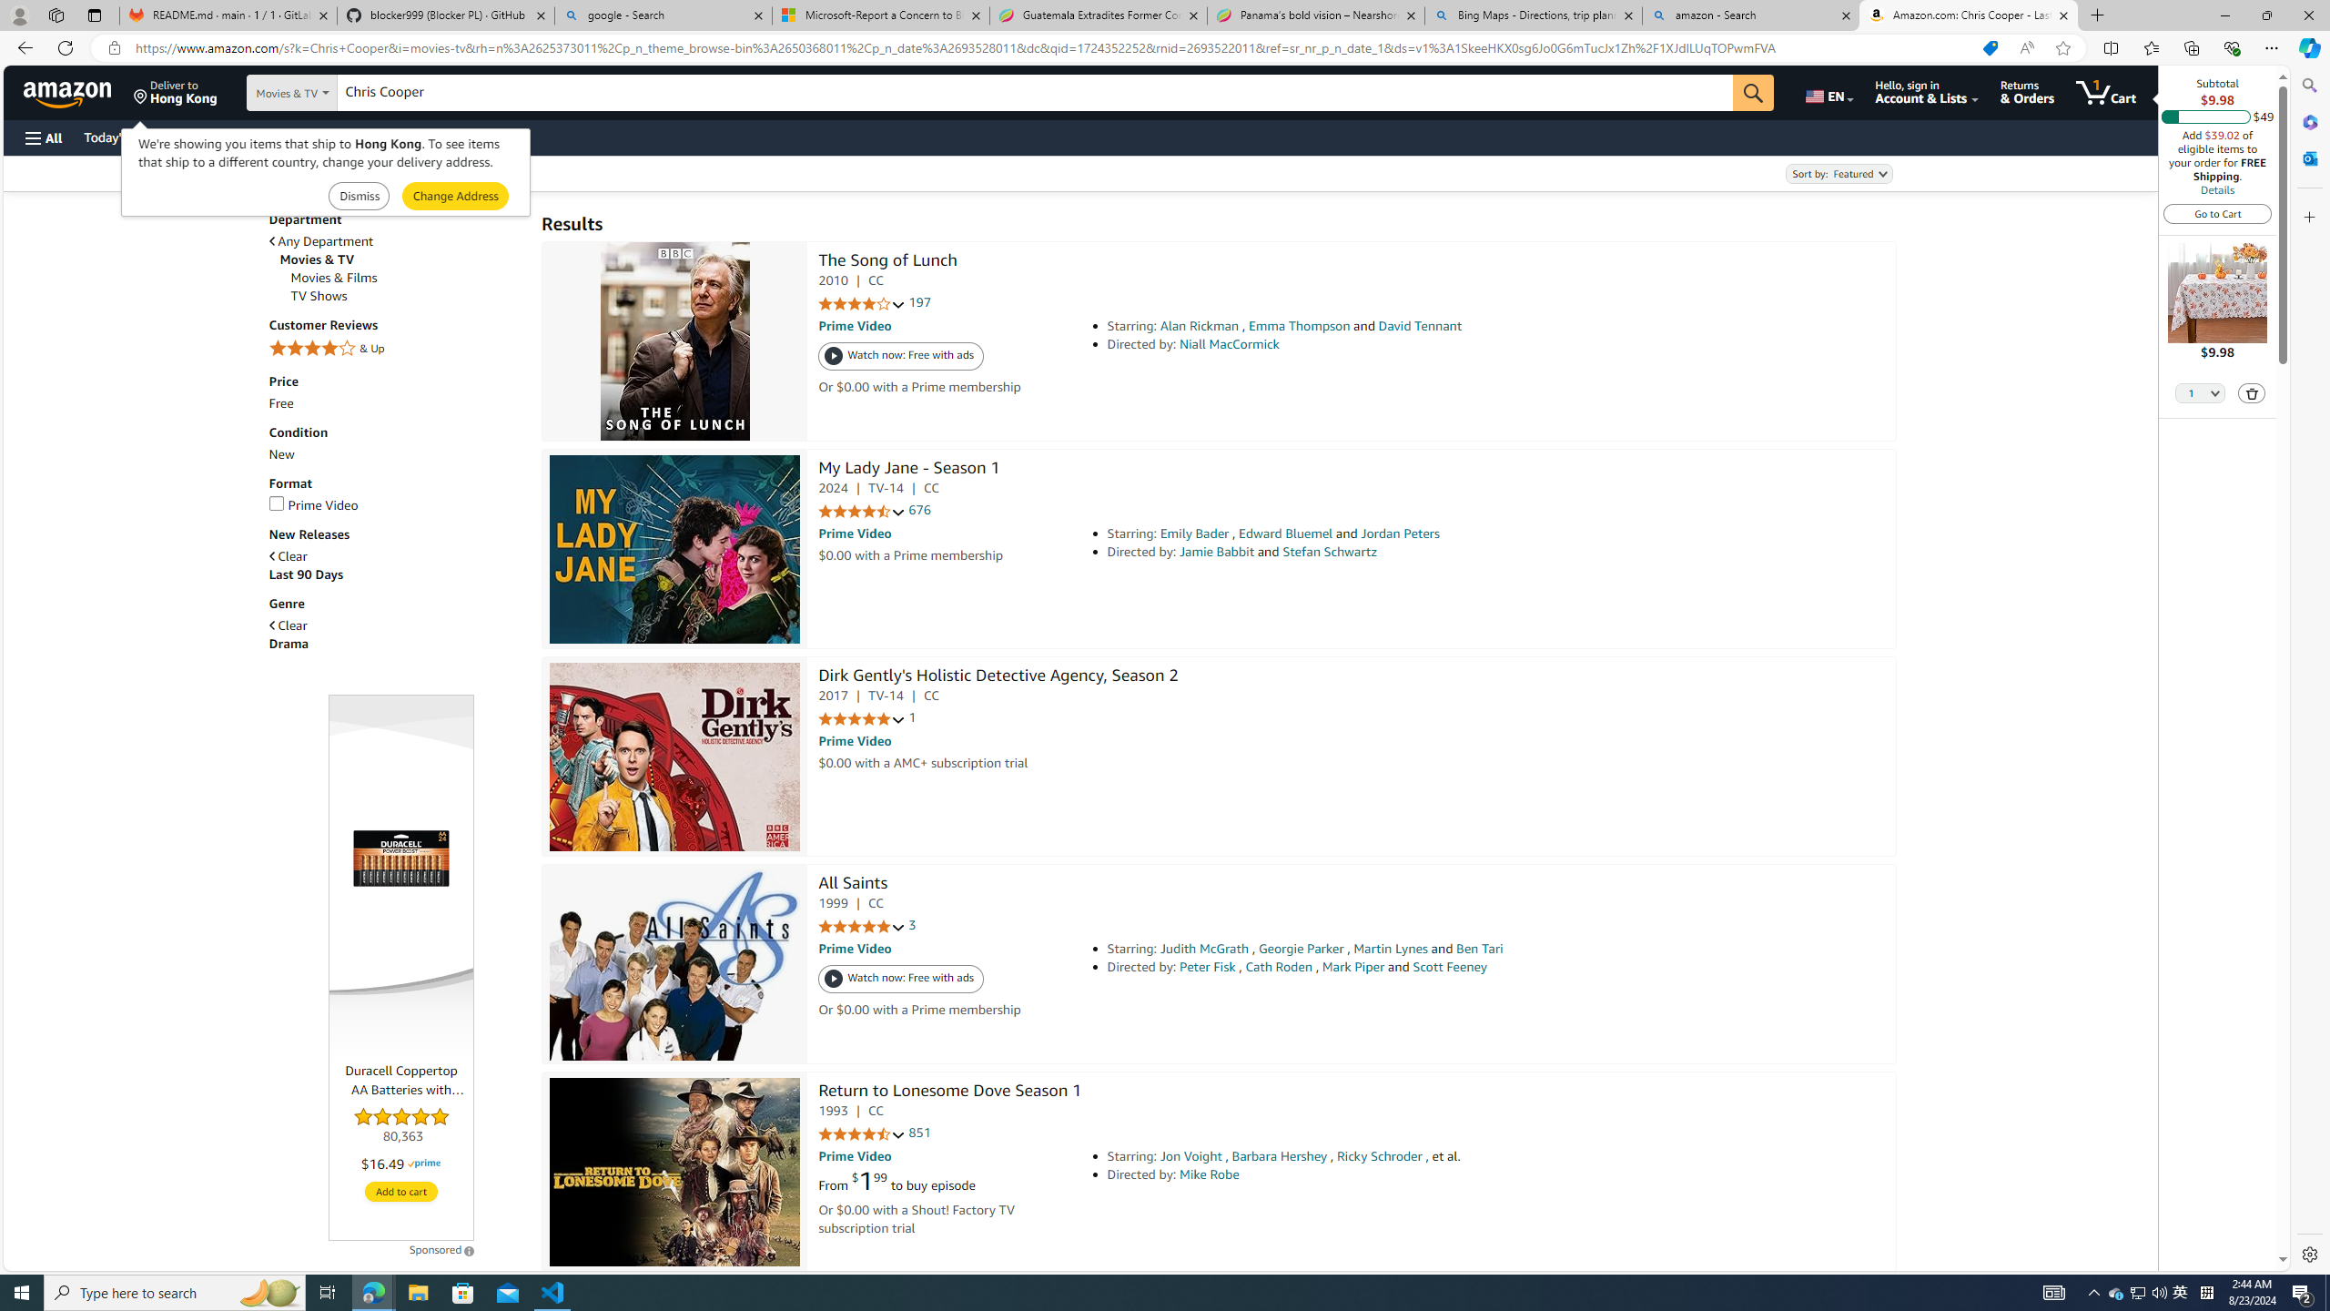 The image size is (2330, 1311). I want to click on Choose a language for shopping., so click(1828, 92).